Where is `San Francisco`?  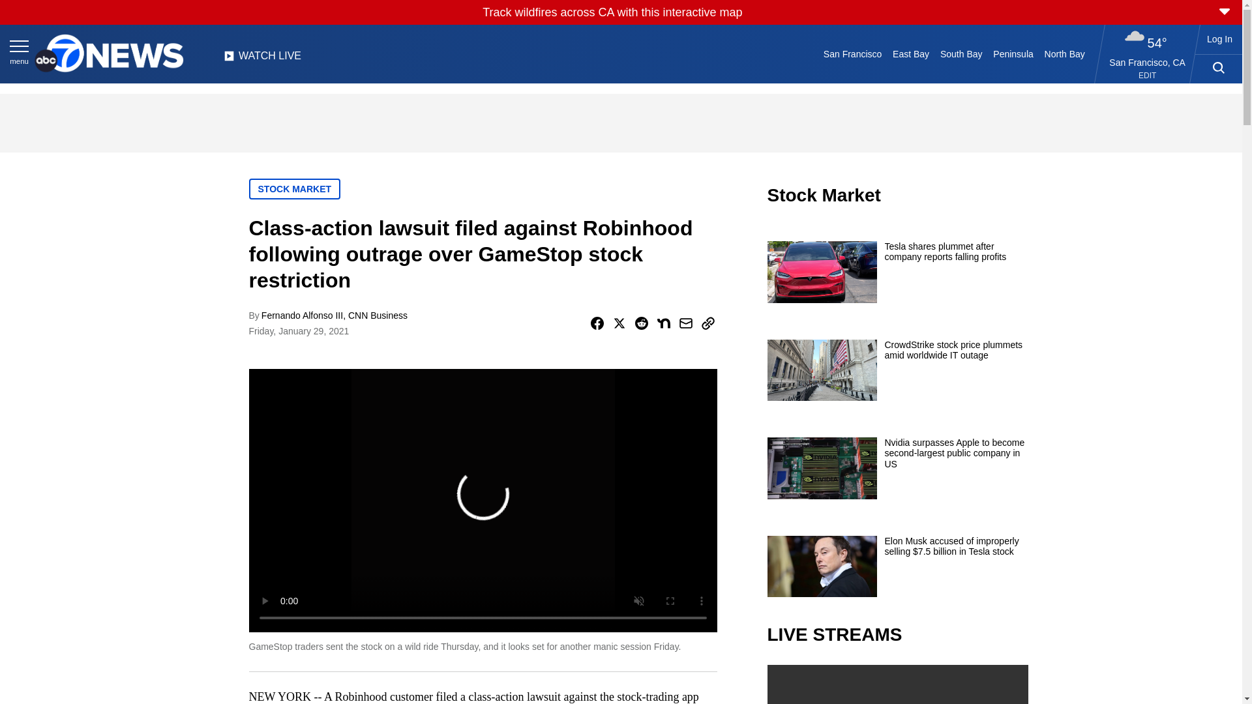
San Francisco is located at coordinates (852, 53).